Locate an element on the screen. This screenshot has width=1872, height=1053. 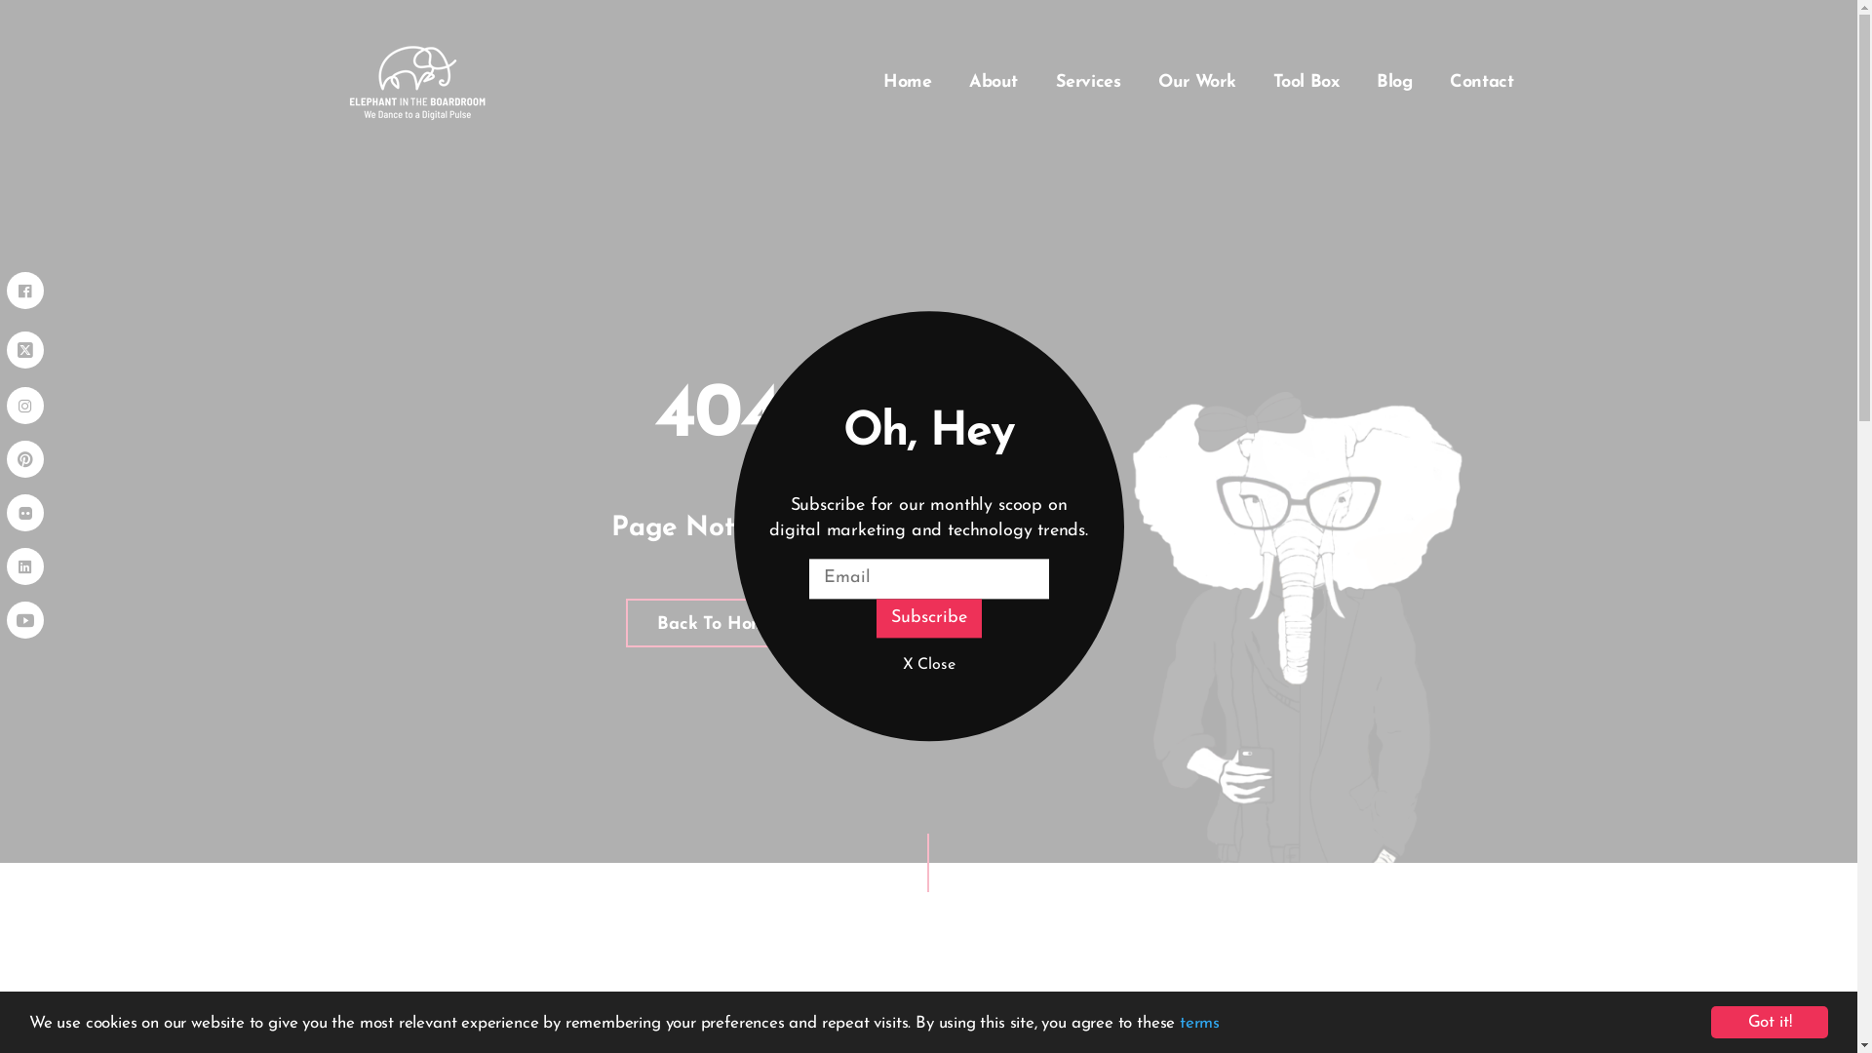
Subscribe is located at coordinates (928, 618).